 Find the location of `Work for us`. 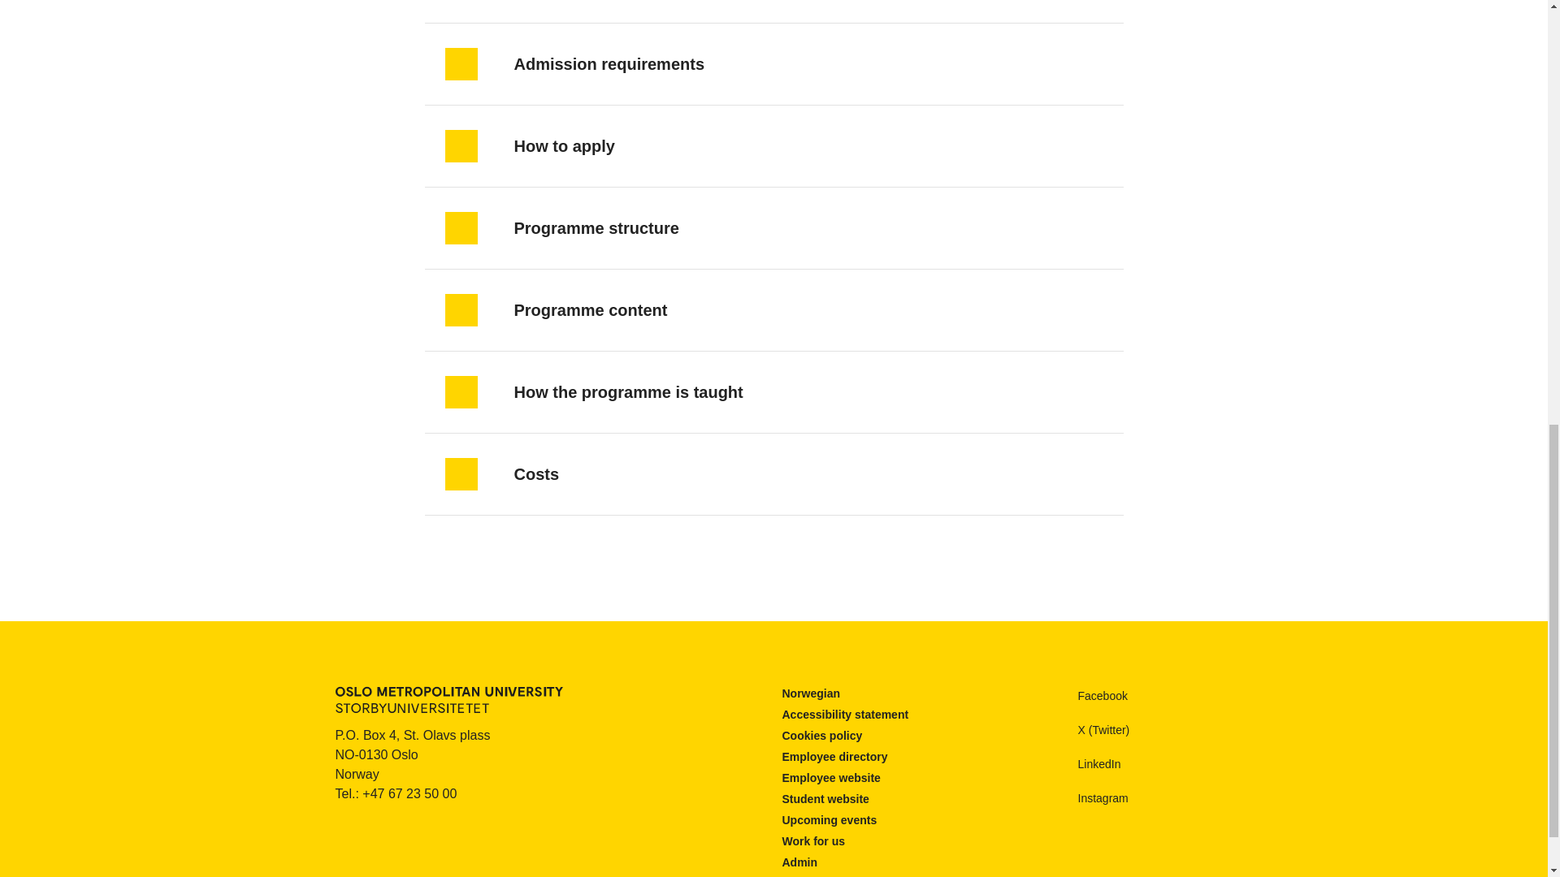

Work for us is located at coordinates (812, 841).